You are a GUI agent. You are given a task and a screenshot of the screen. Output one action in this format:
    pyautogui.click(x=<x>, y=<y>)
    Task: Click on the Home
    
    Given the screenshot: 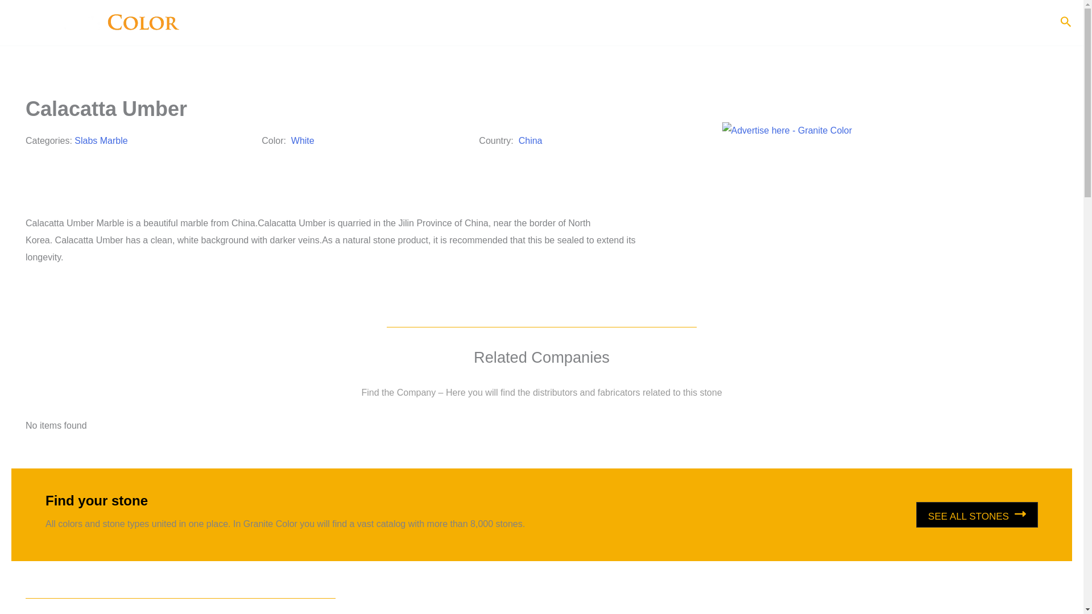 What is the action you would take?
    pyautogui.click(x=695, y=23)
    